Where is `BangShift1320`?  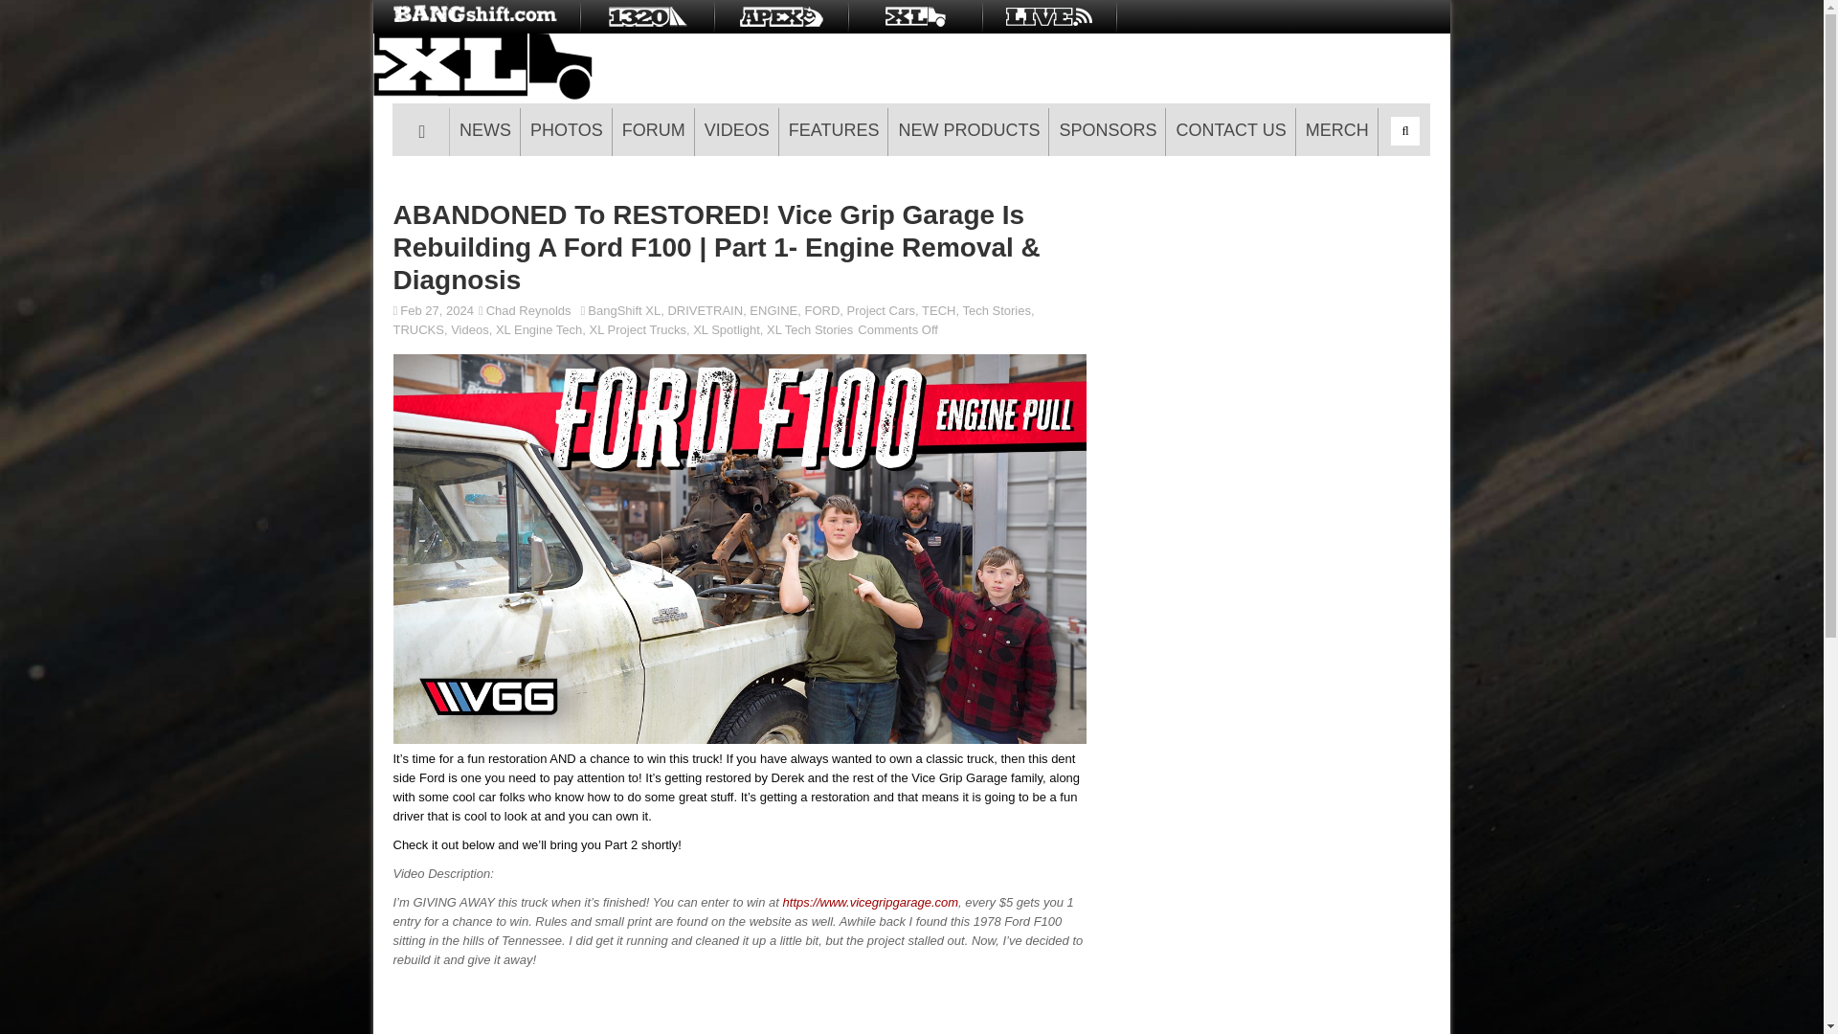 BangShift1320 is located at coordinates (646, 16).